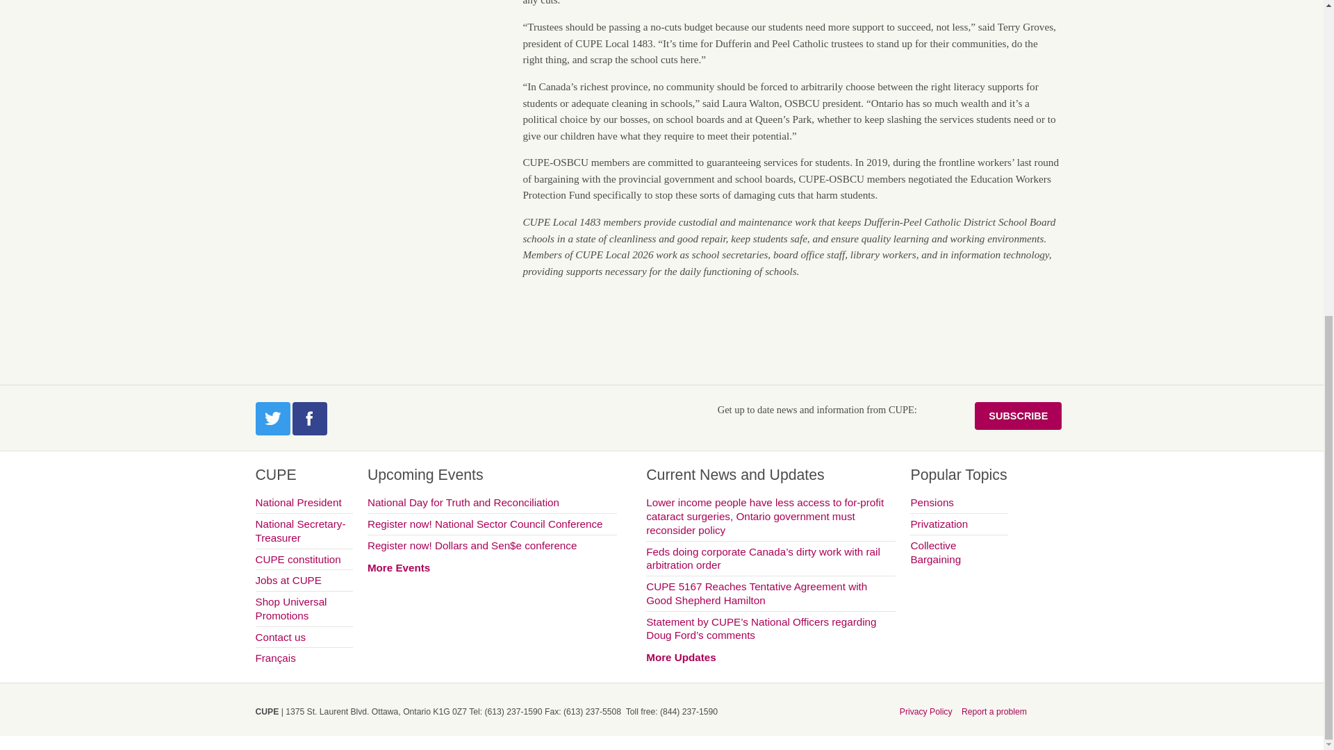 This screenshot has width=1334, height=750. I want to click on Facebook, so click(309, 418).